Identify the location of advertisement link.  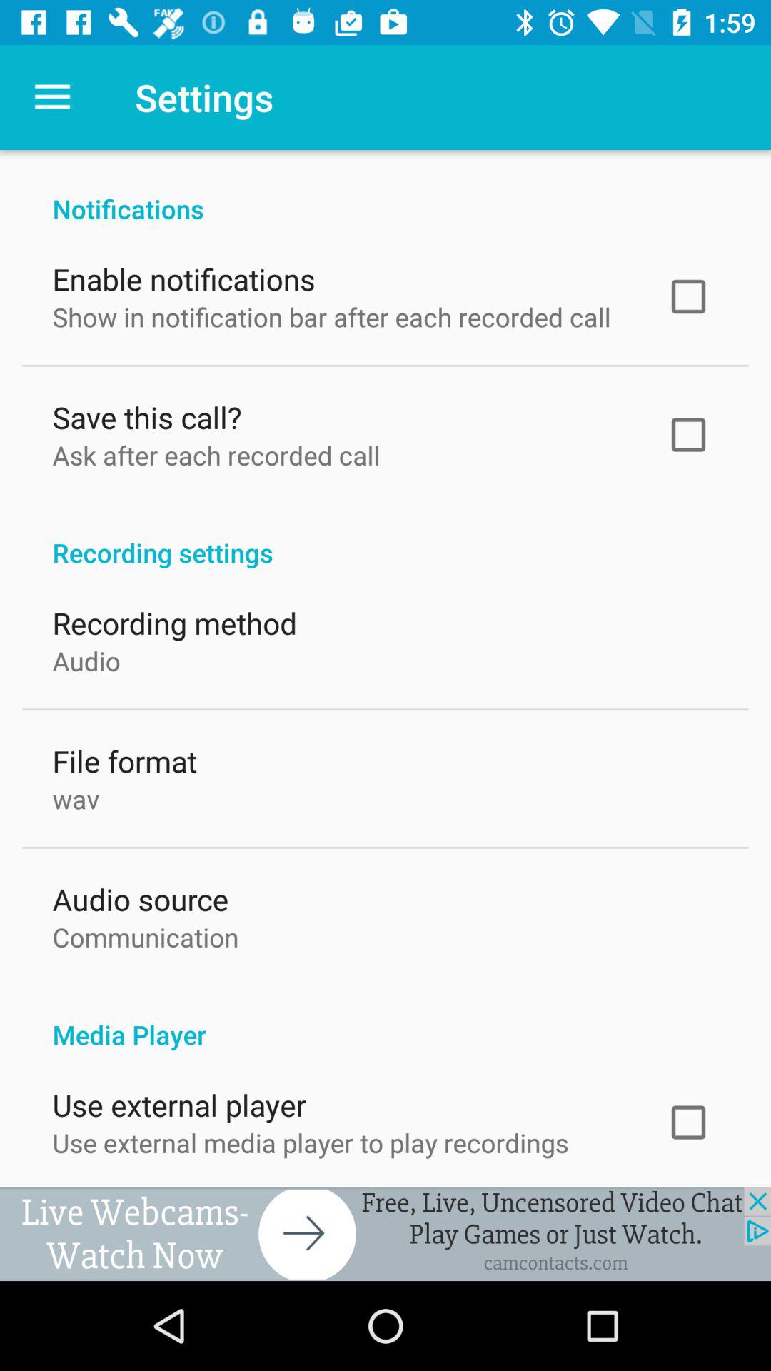
(385, 1234).